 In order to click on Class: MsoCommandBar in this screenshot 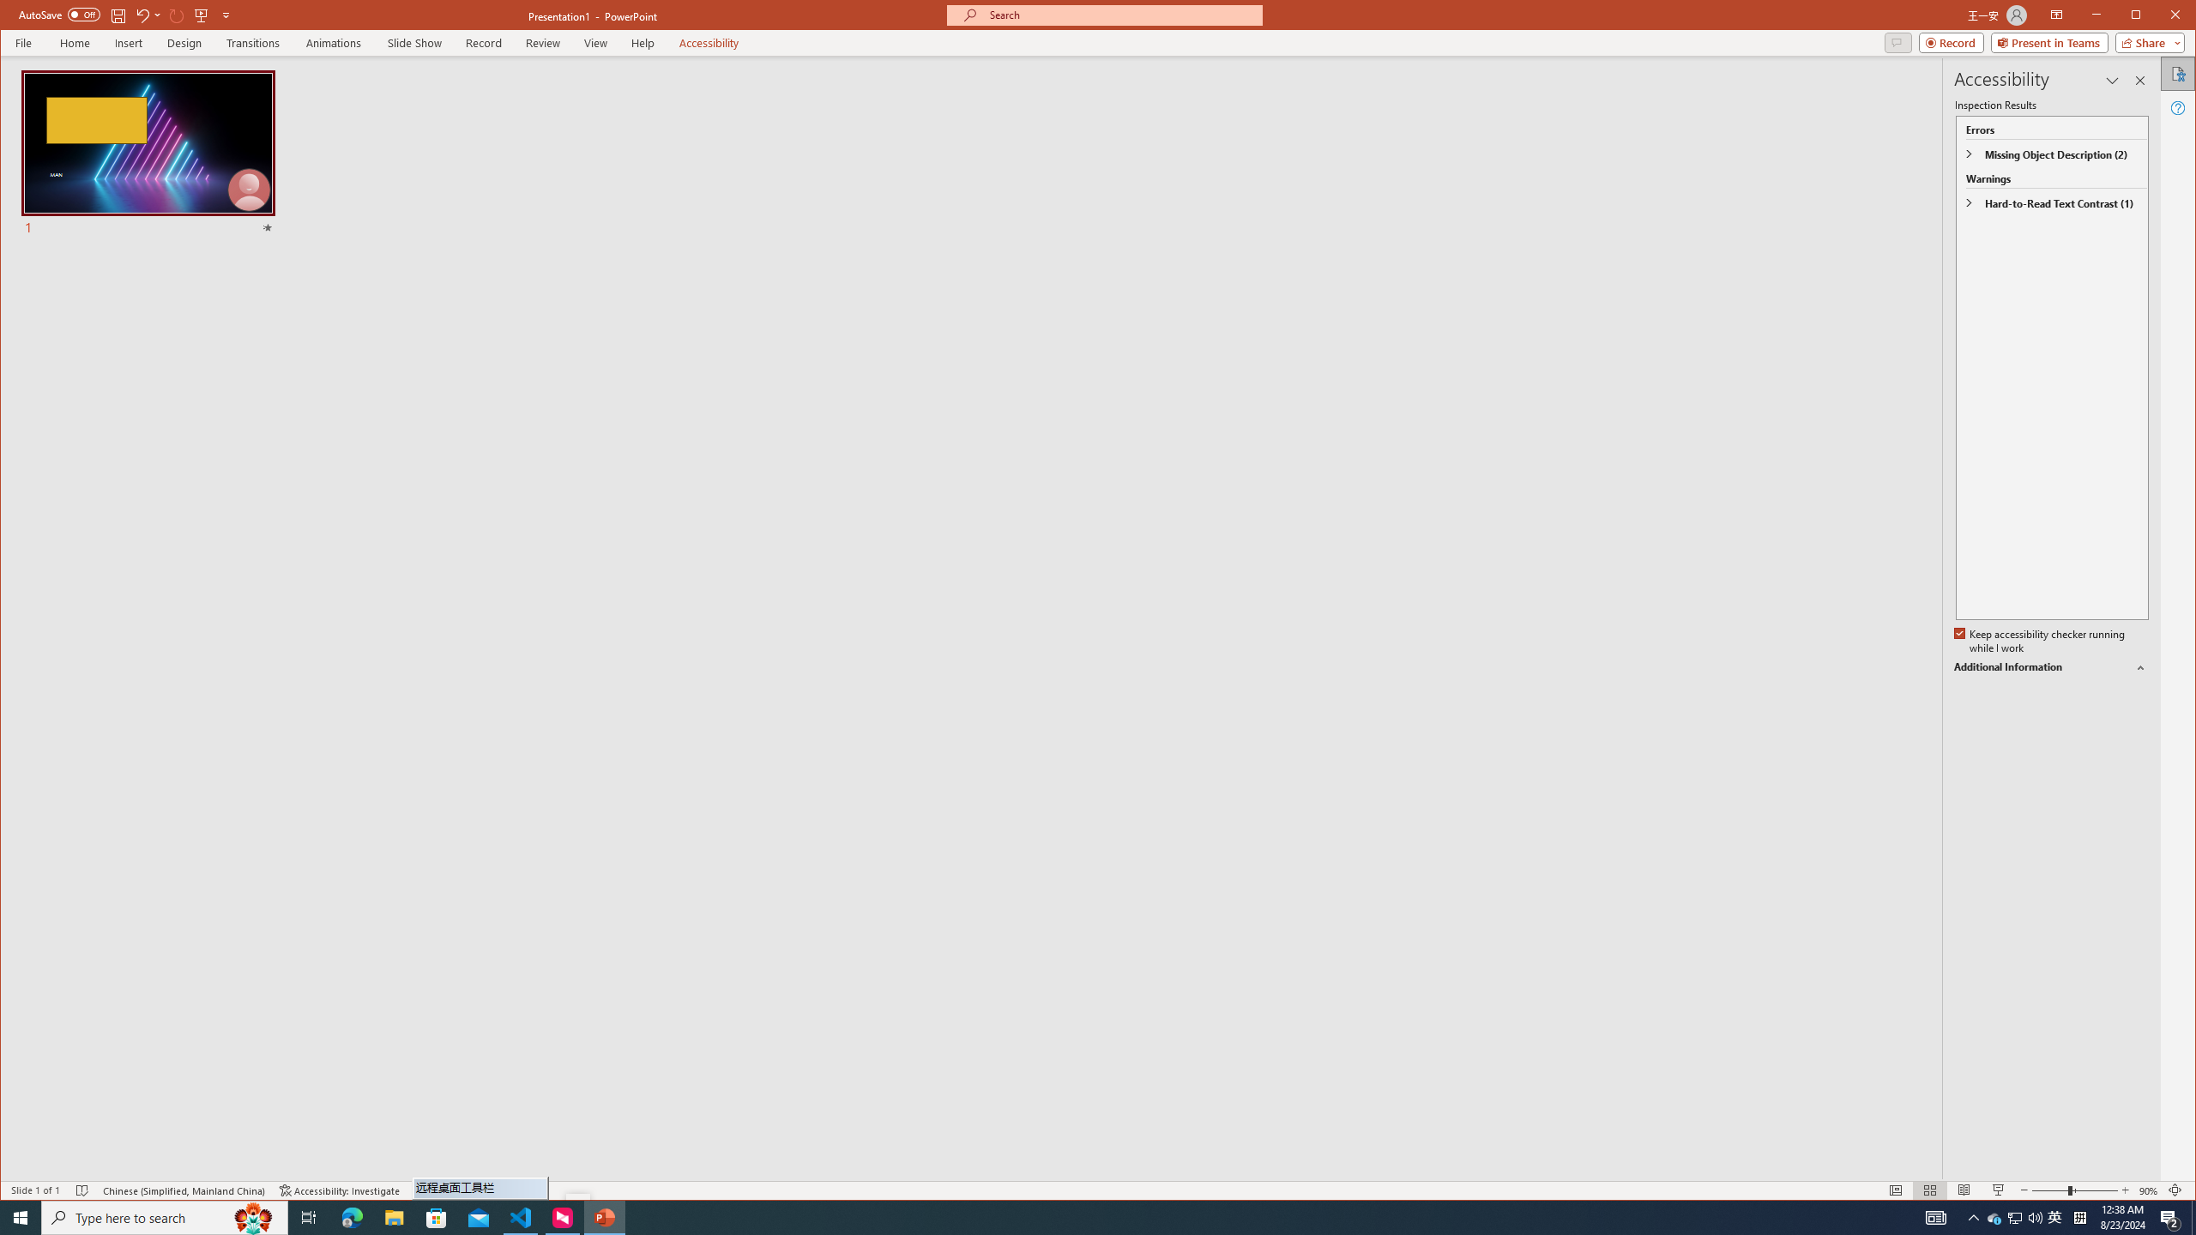, I will do `click(1098, 1190)`.